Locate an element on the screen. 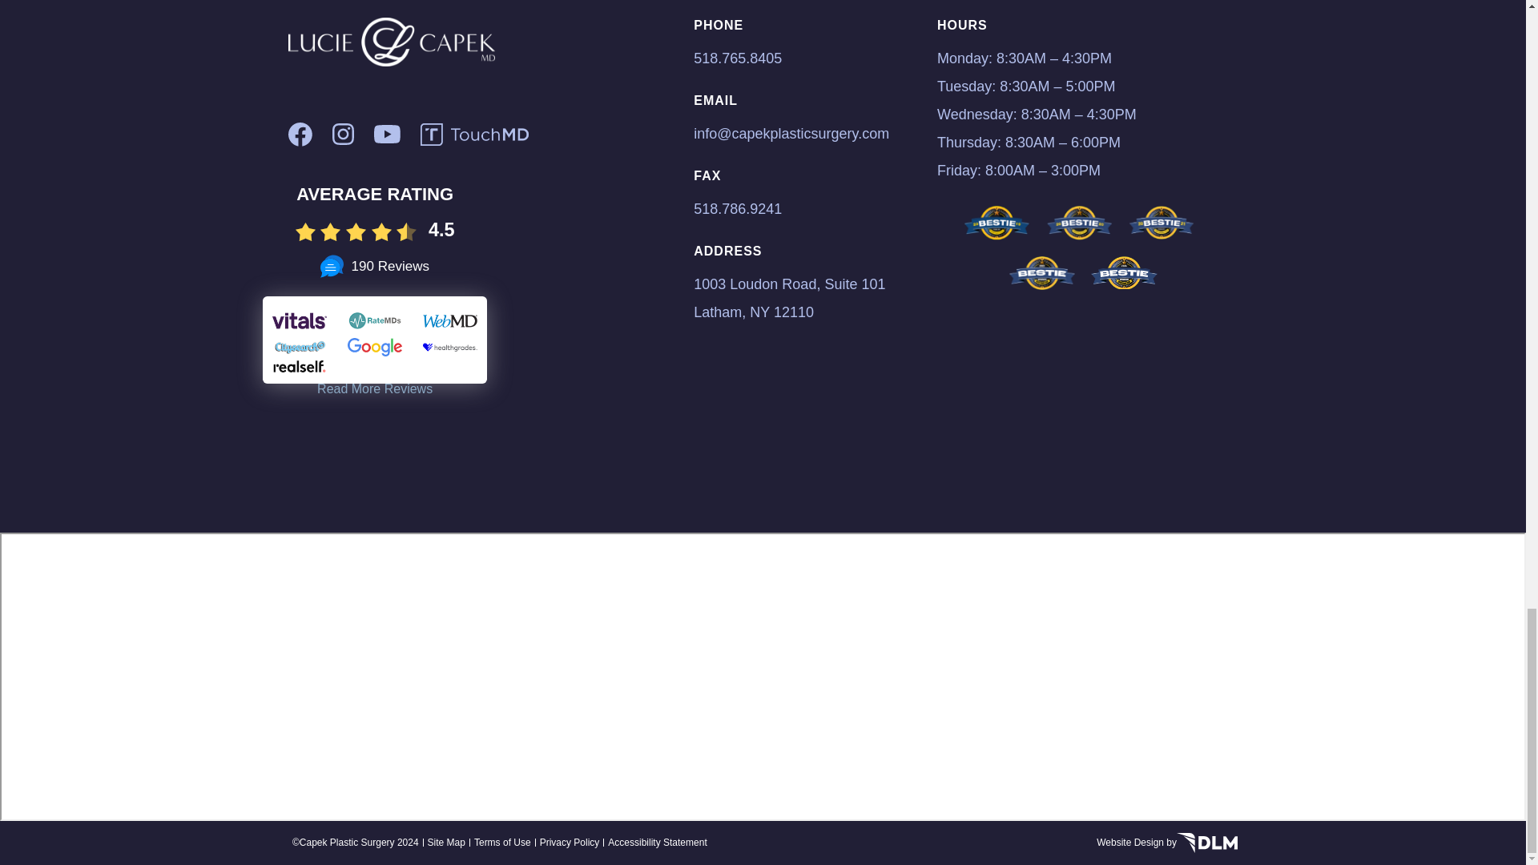 Image resolution: width=1538 pixels, height=865 pixels. Privacy Policy  is located at coordinates (569, 843).